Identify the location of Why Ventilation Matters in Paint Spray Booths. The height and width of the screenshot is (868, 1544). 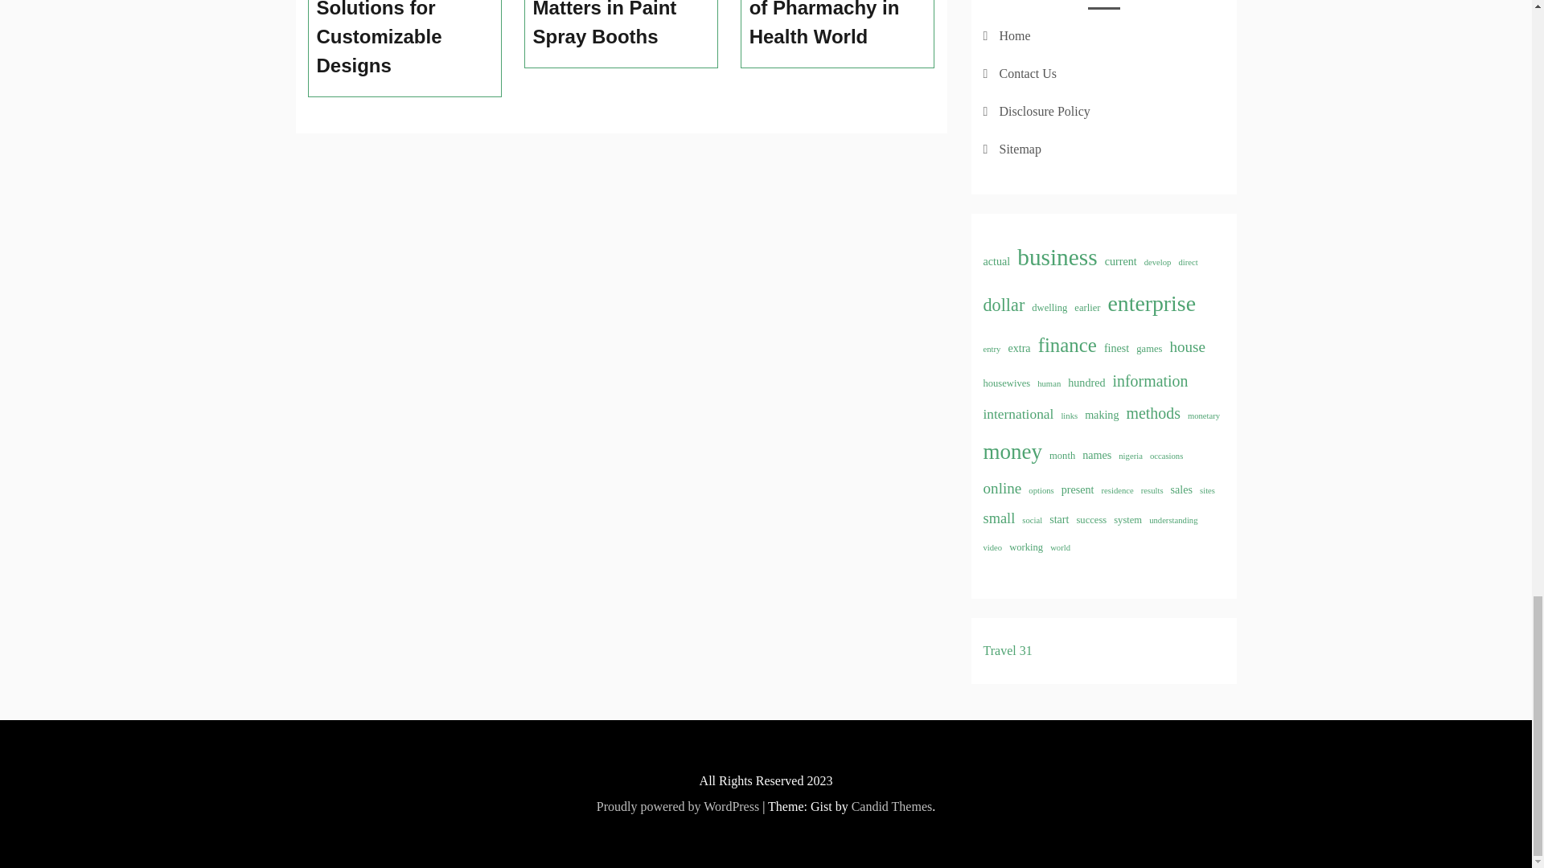
(621, 26).